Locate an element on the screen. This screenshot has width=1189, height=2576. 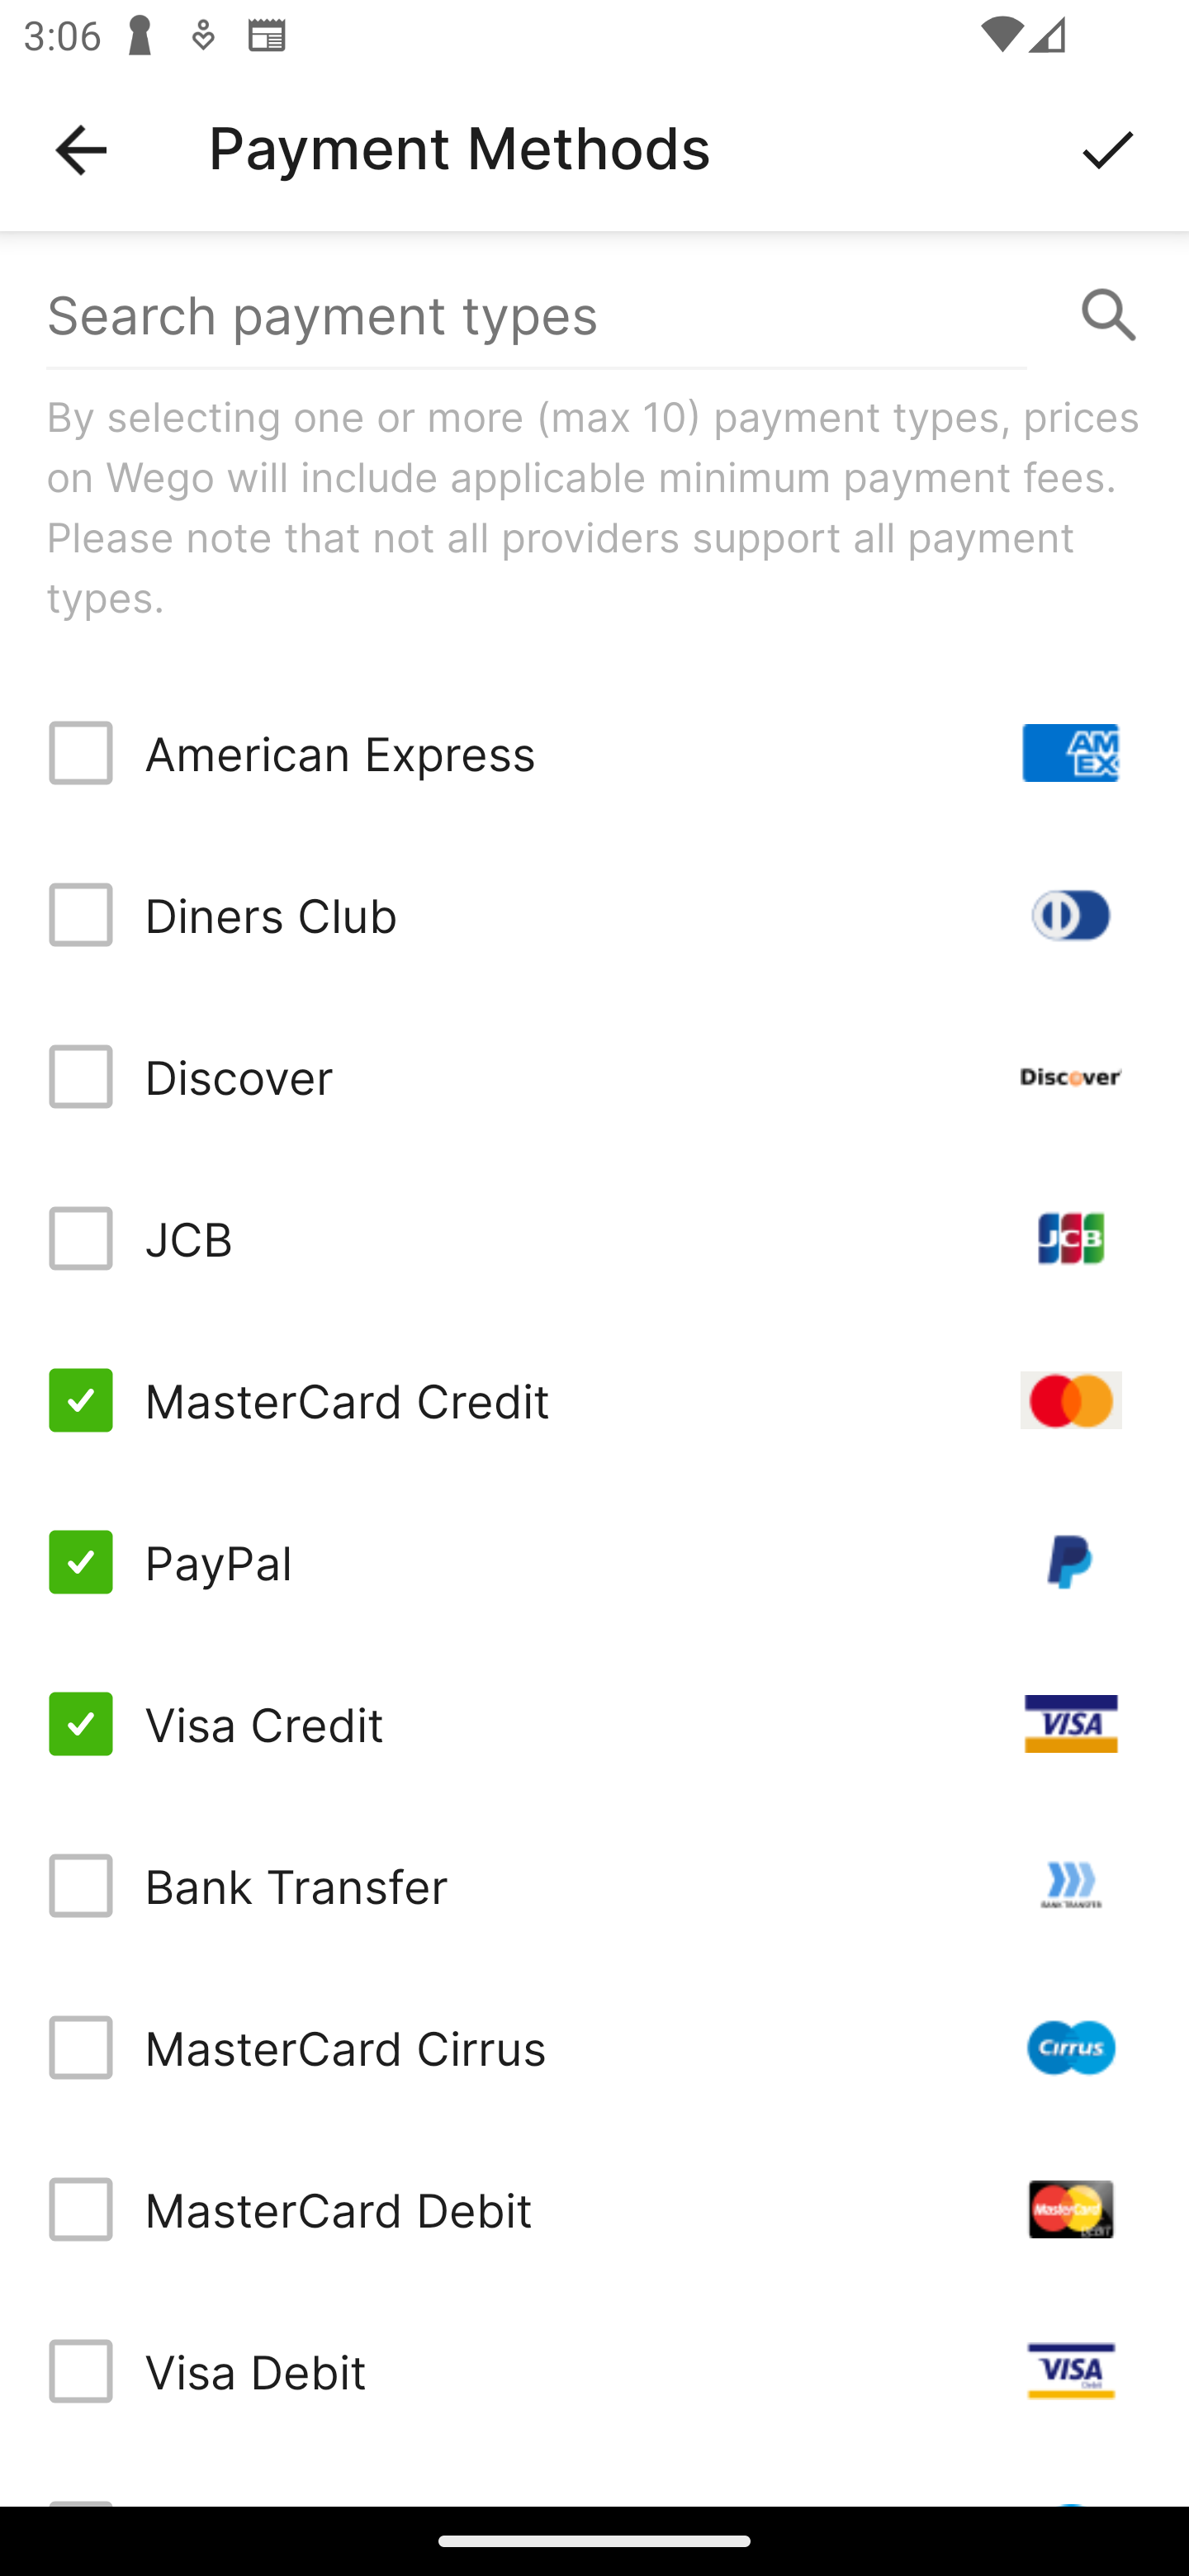
JCB is located at coordinates (594, 1237).